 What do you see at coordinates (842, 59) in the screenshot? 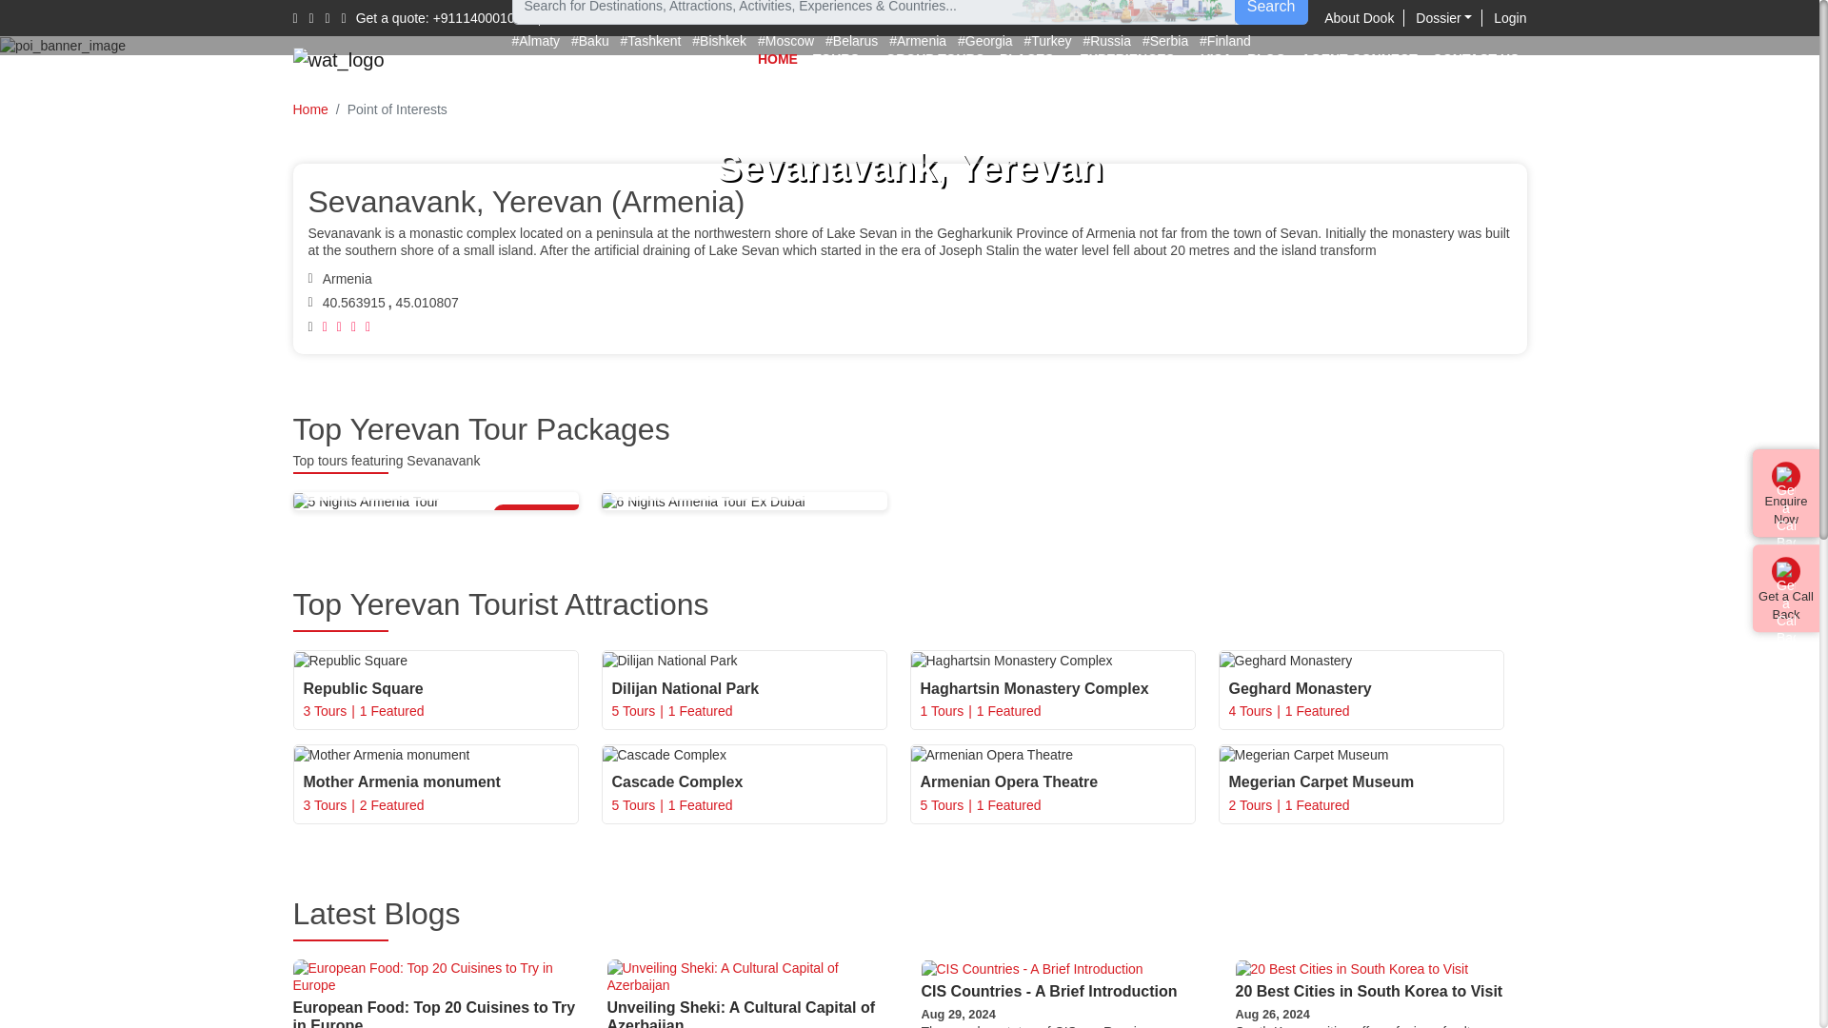
I see `TOURS` at bounding box center [842, 59].